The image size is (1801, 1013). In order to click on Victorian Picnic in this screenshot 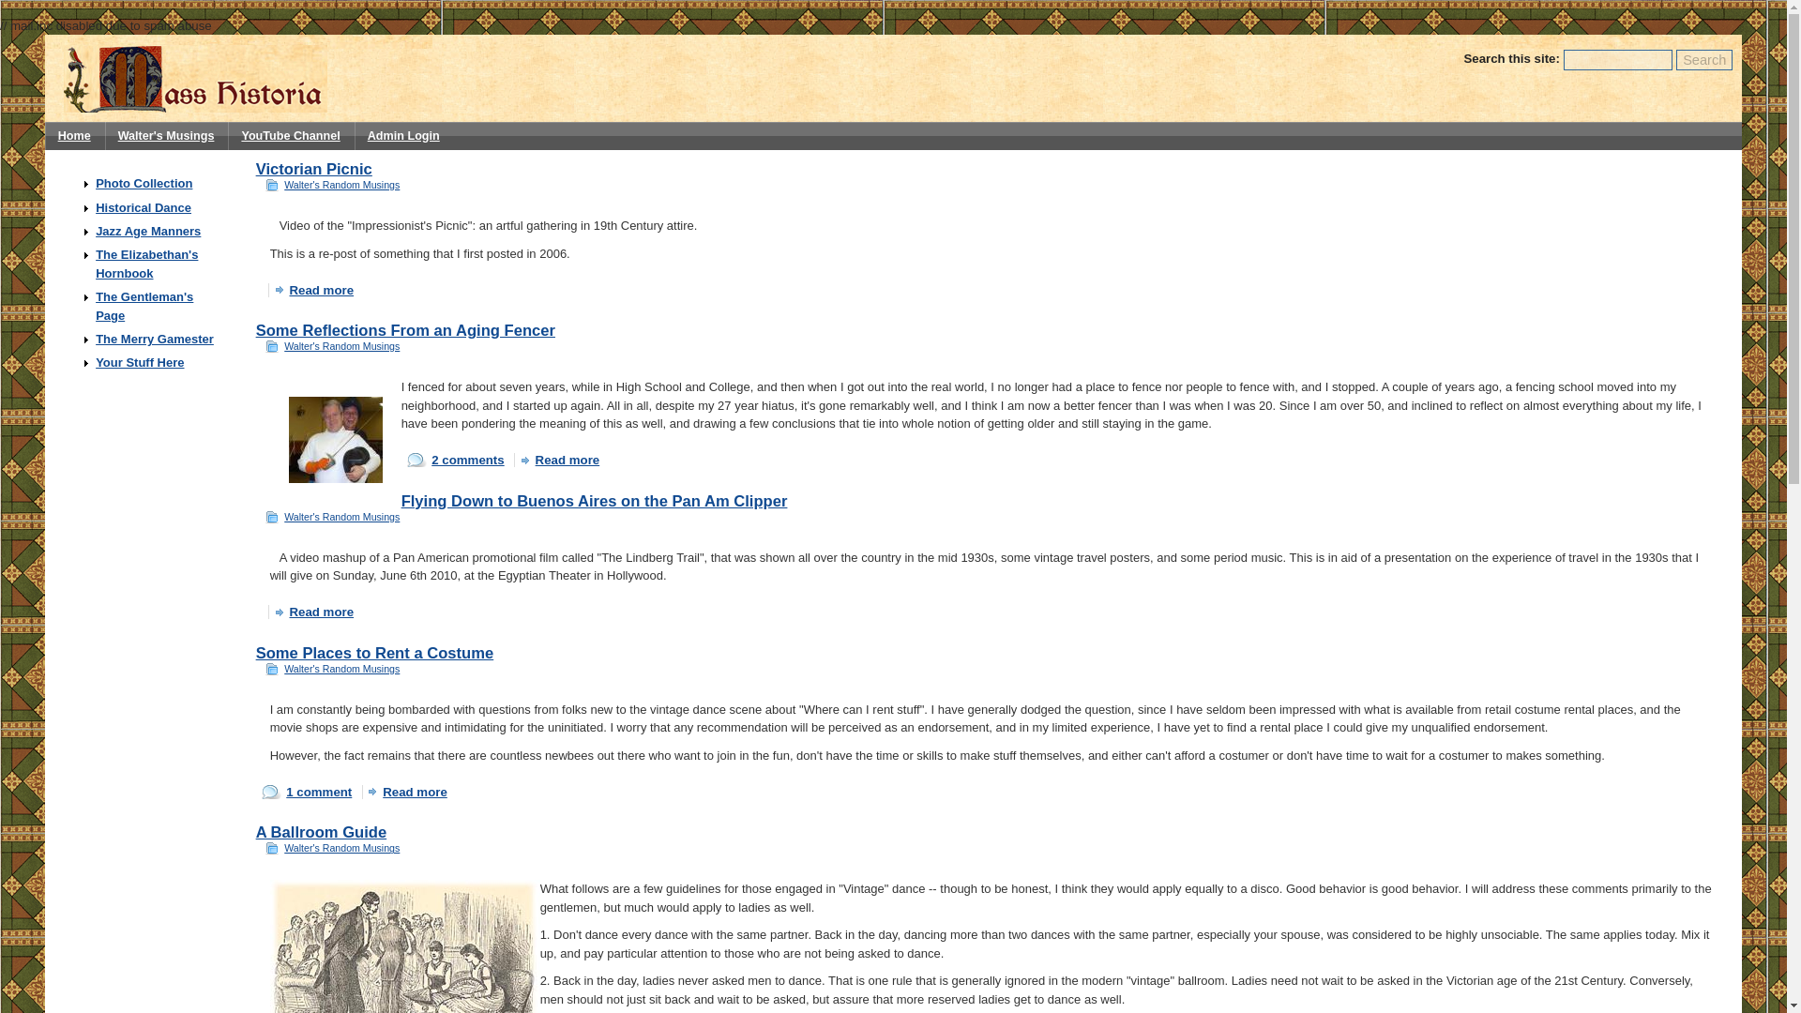, I will do `click(313, 169)`.